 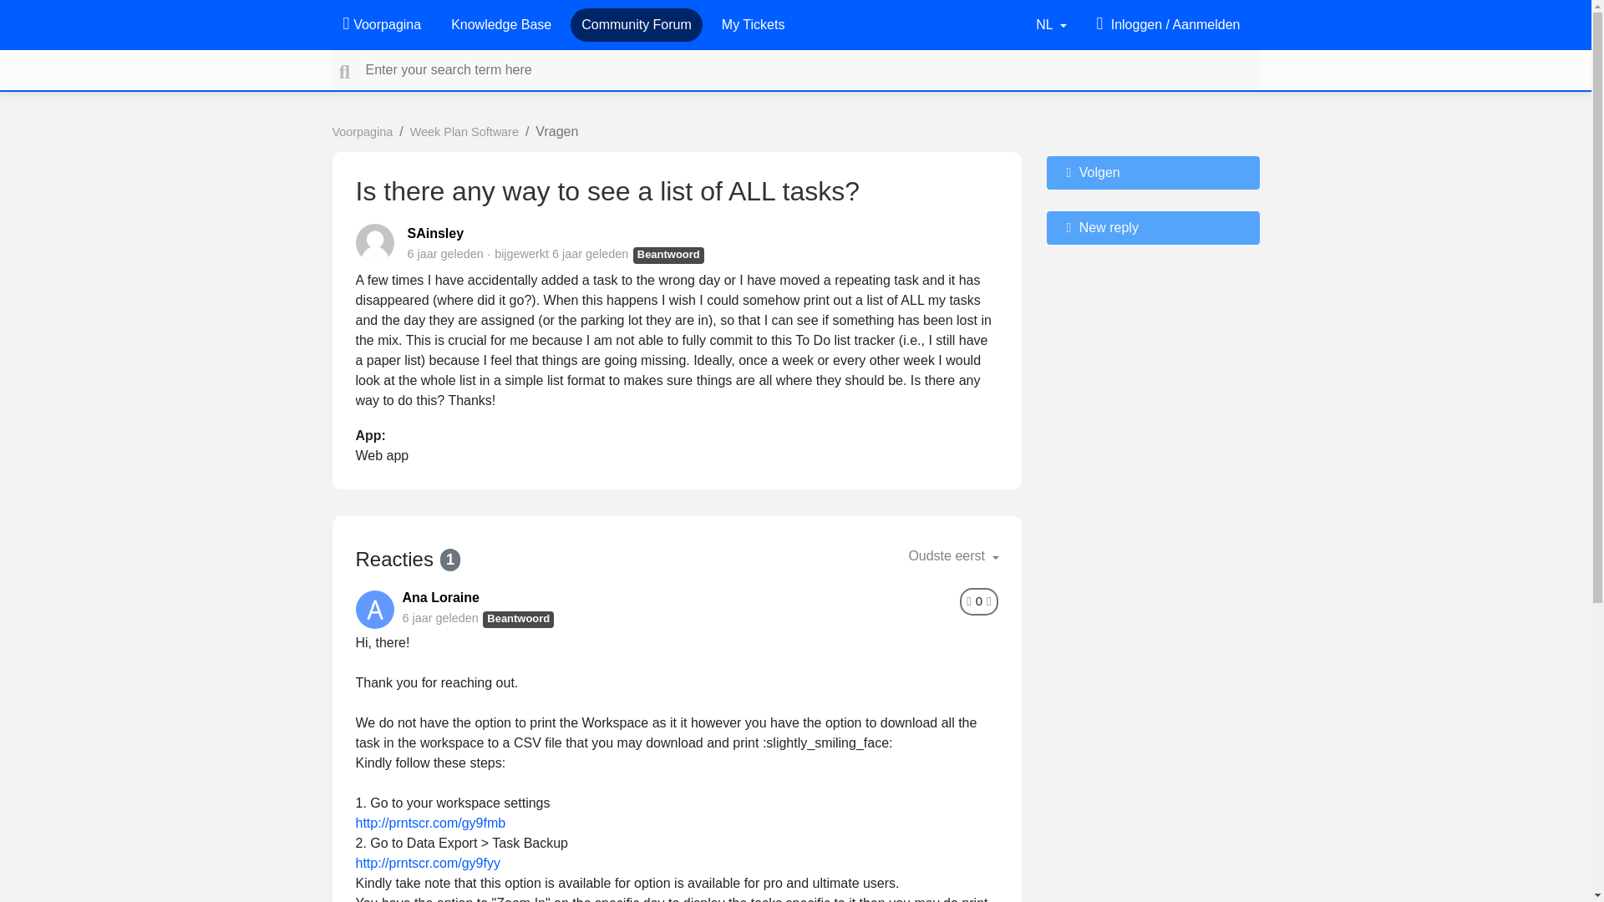 I want to click on Ana Loraine, so click(x=441, y=597).